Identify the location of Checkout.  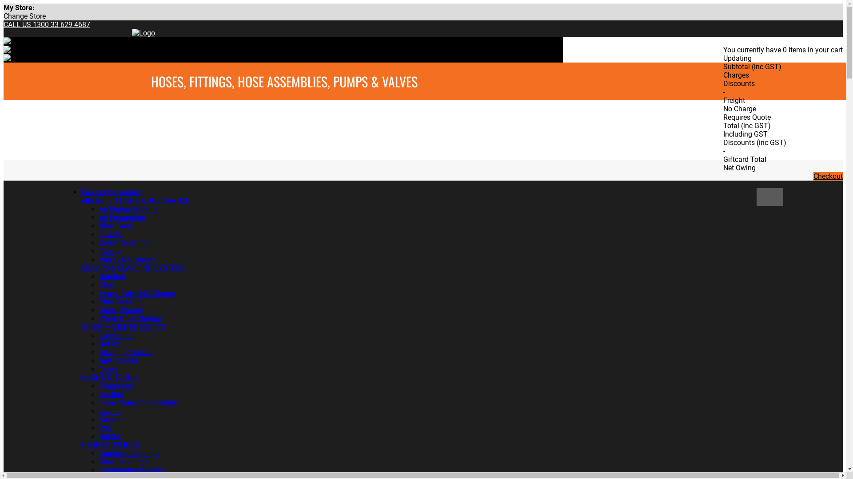
(828, 177).